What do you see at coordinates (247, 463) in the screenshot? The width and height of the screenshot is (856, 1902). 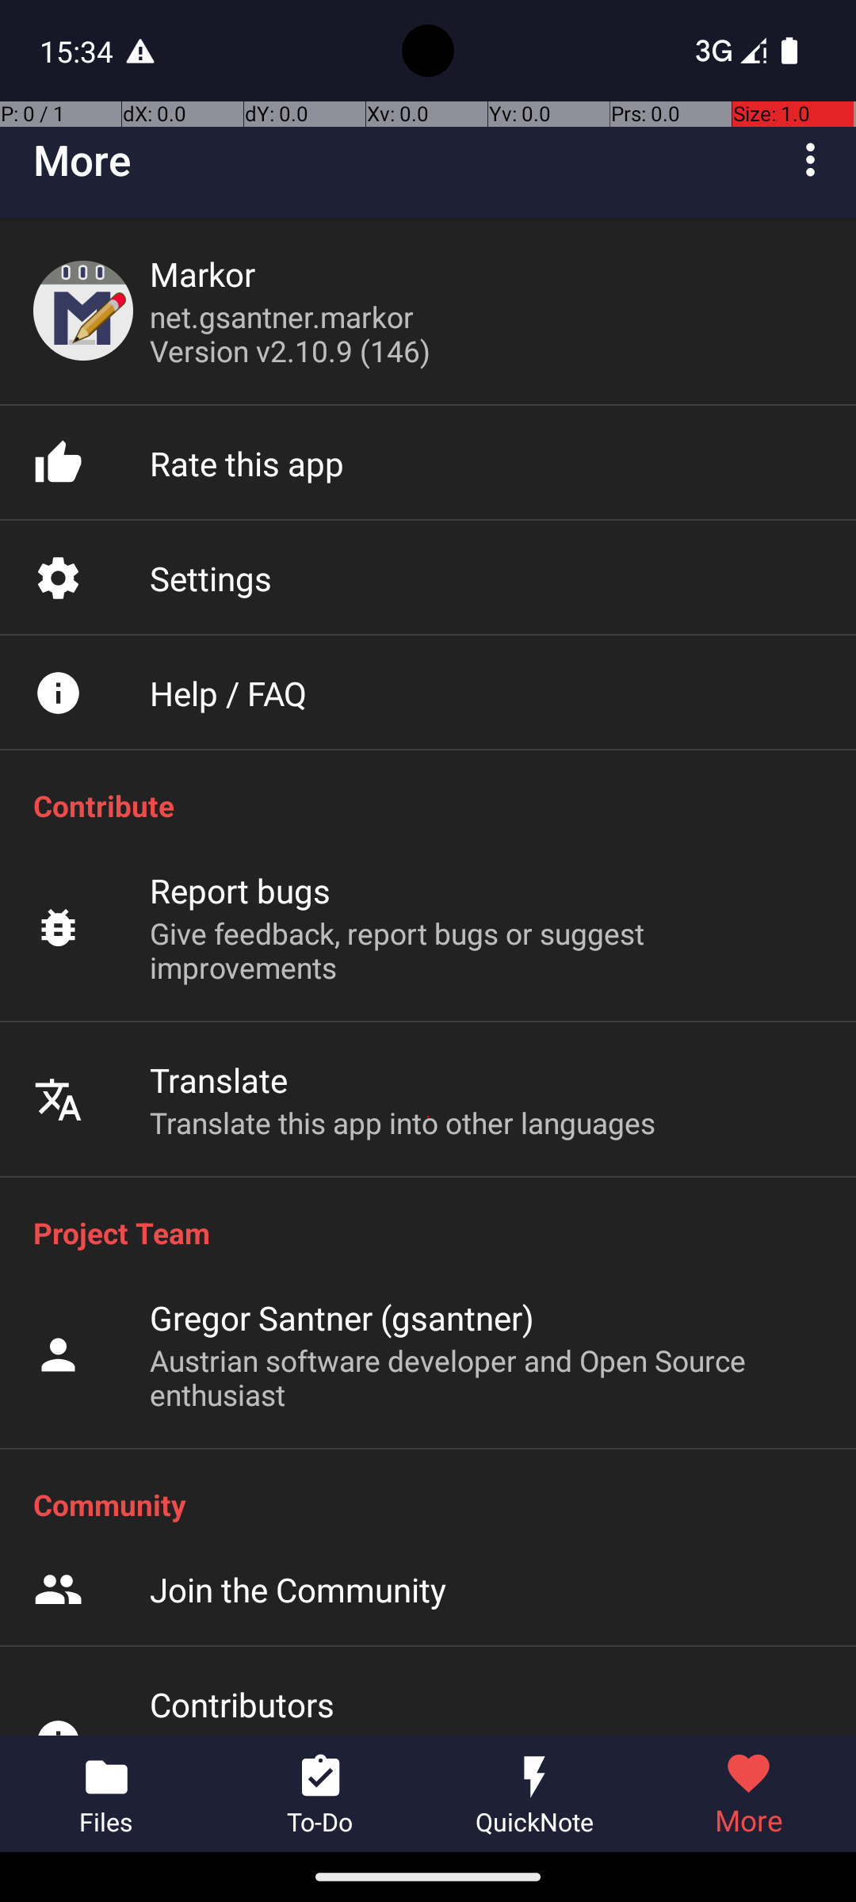 I see `Rate this app` at bounding box center [247, 463].